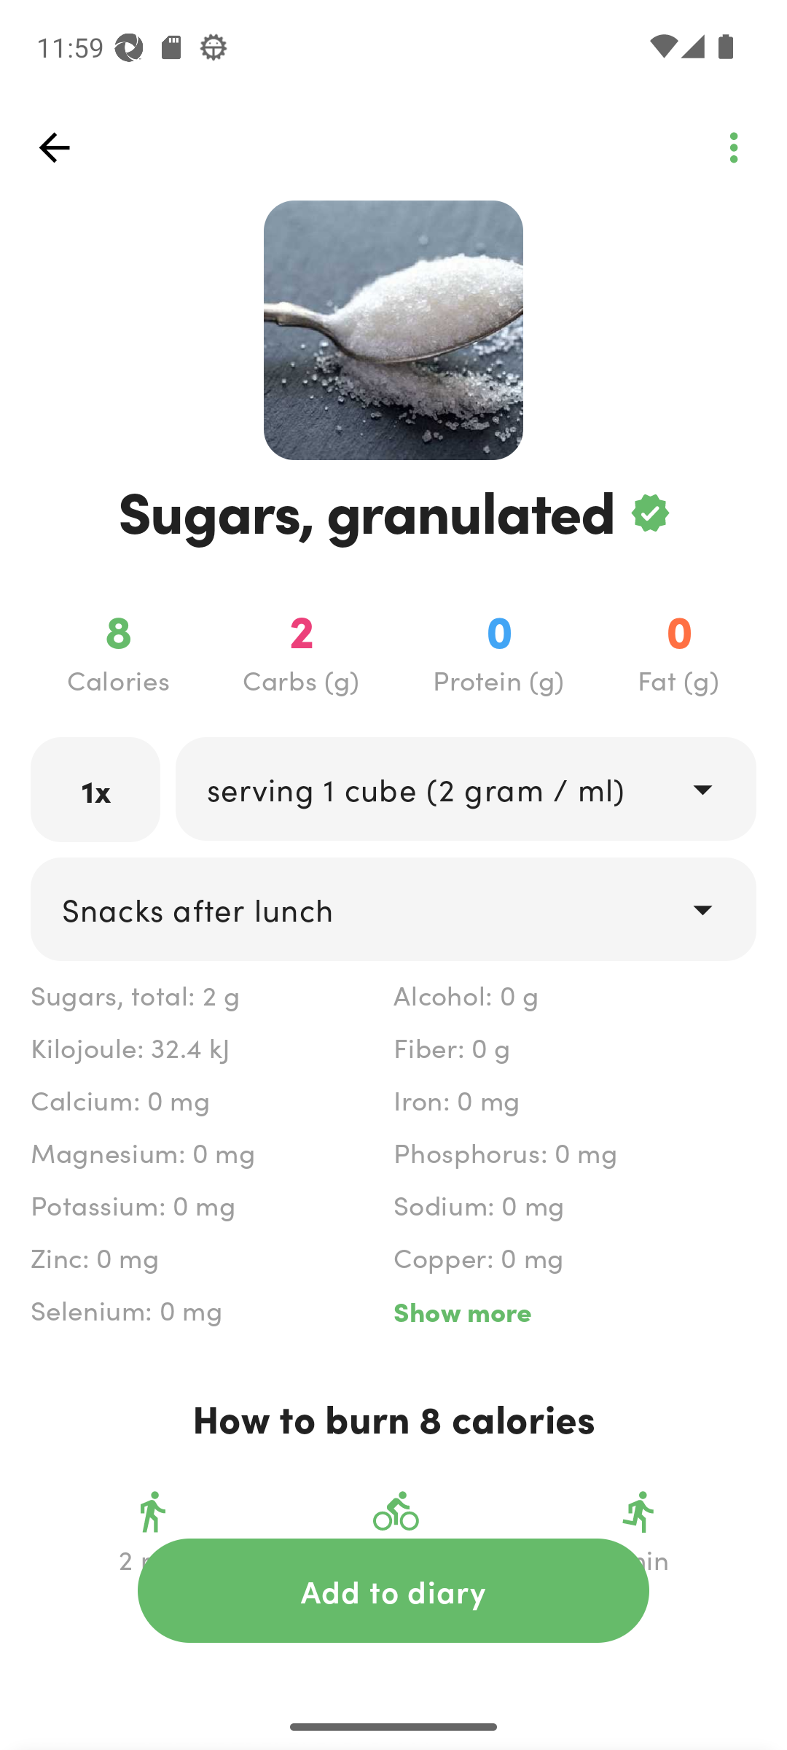 The image size is (787, 1750). Describe the element at coordinates (574, 1311) in the screenshot. I see `Show more` at that location.